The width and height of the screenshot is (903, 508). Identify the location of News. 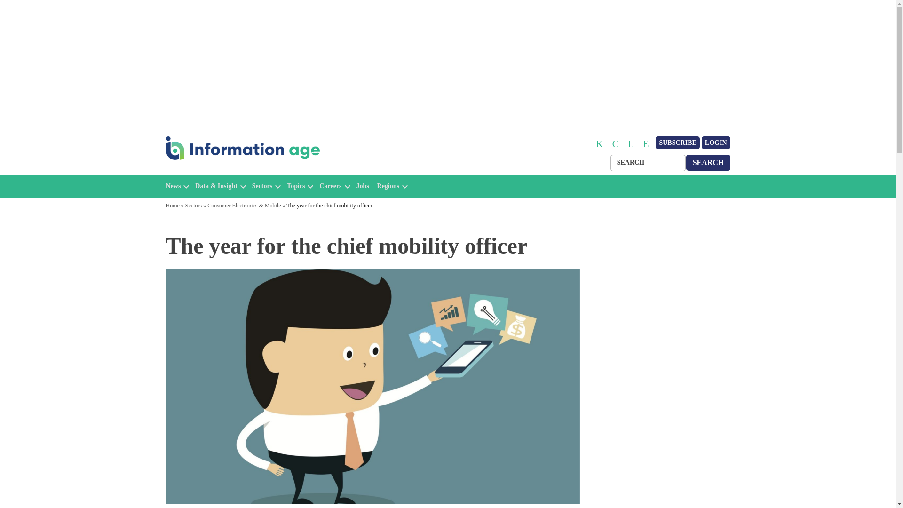
(173, 186).